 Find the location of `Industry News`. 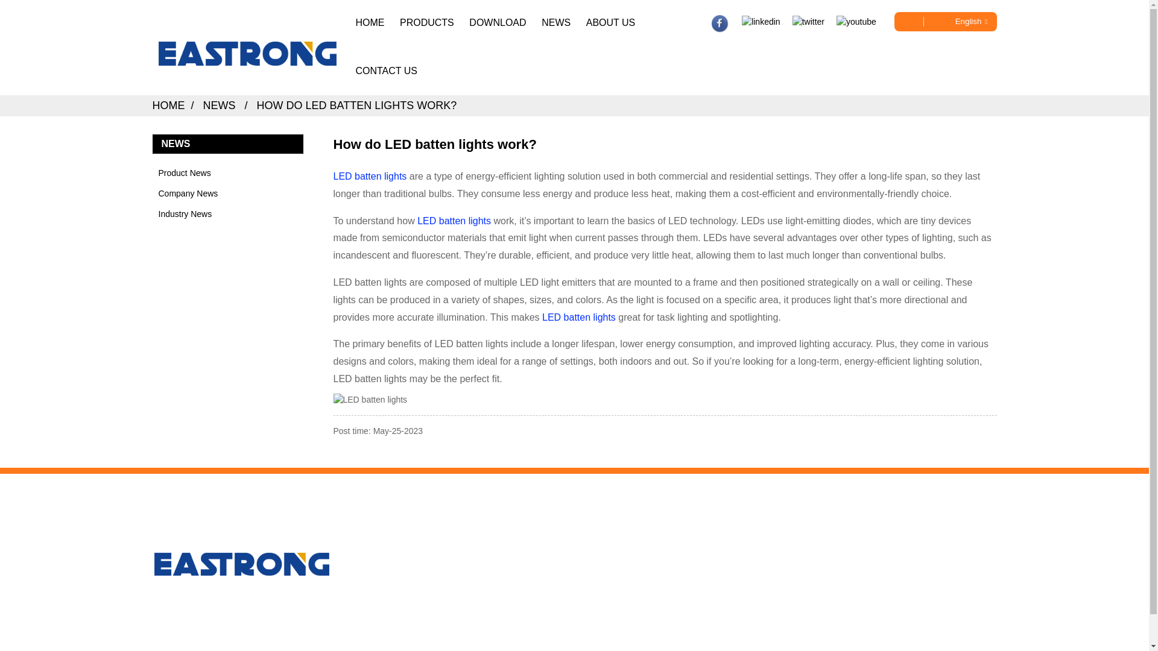

Industry News is located at coordinates (222, 213).